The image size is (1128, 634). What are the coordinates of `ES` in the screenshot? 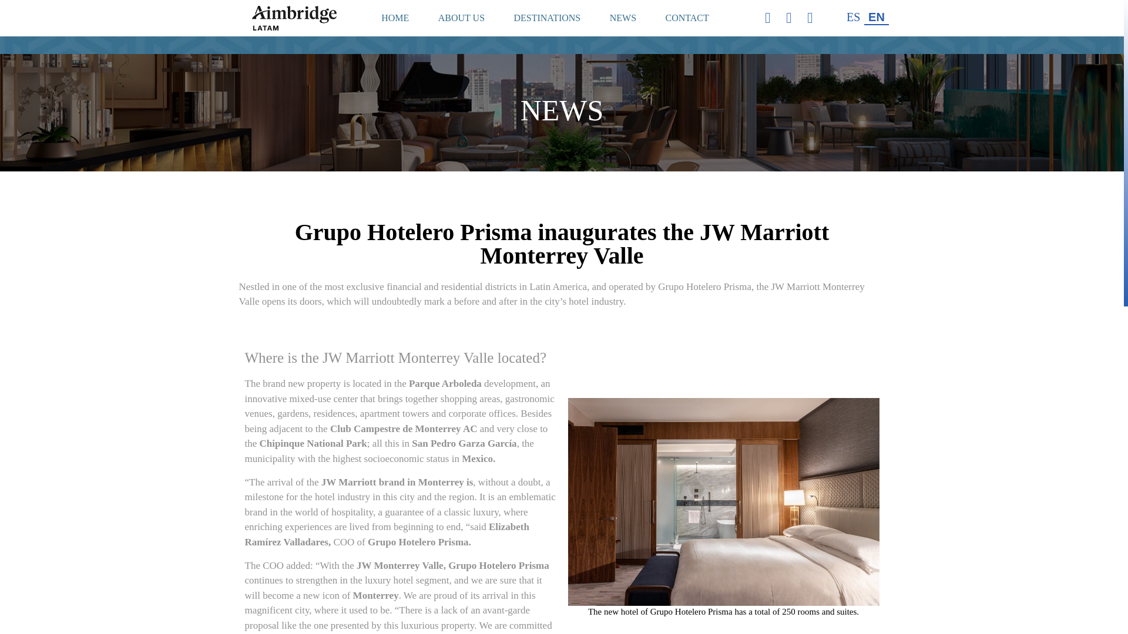 It's located at (853, 18).